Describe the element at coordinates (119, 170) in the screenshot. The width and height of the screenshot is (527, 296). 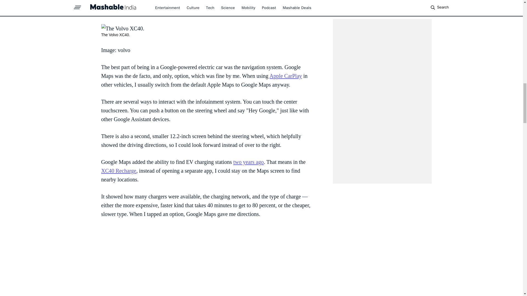
I see `XC40 Recharge` at that location.